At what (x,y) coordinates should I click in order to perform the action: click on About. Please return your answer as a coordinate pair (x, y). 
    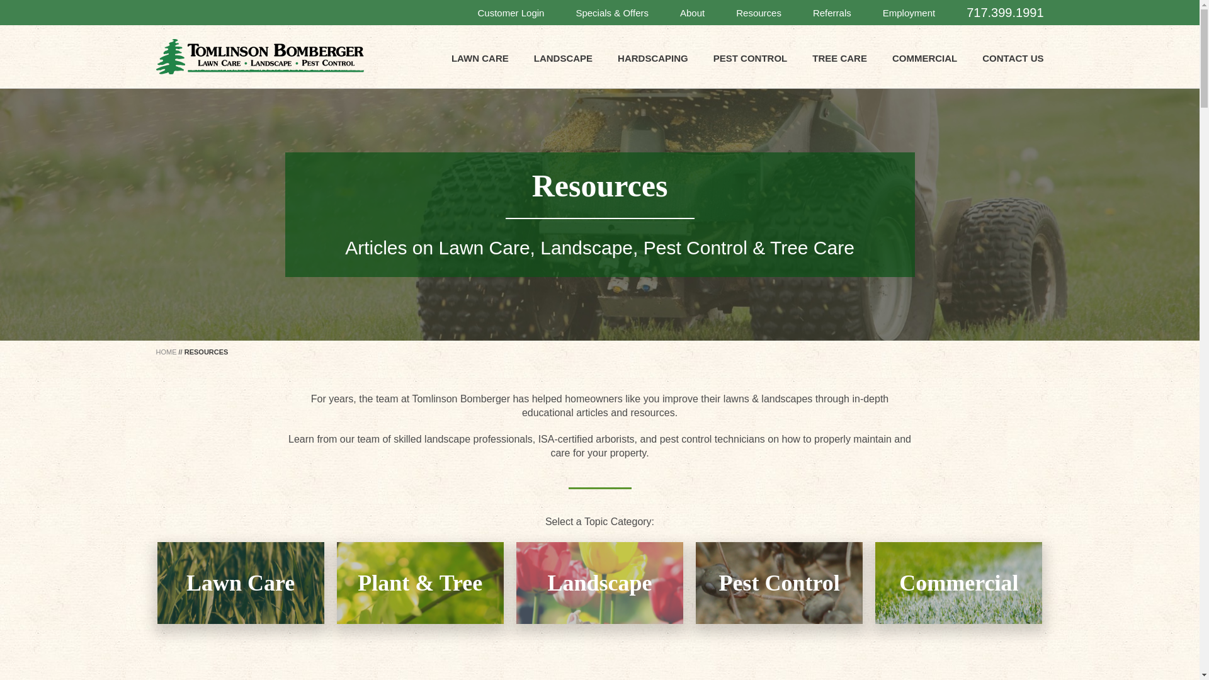
    Looking at the image, I should click on (692, 13).